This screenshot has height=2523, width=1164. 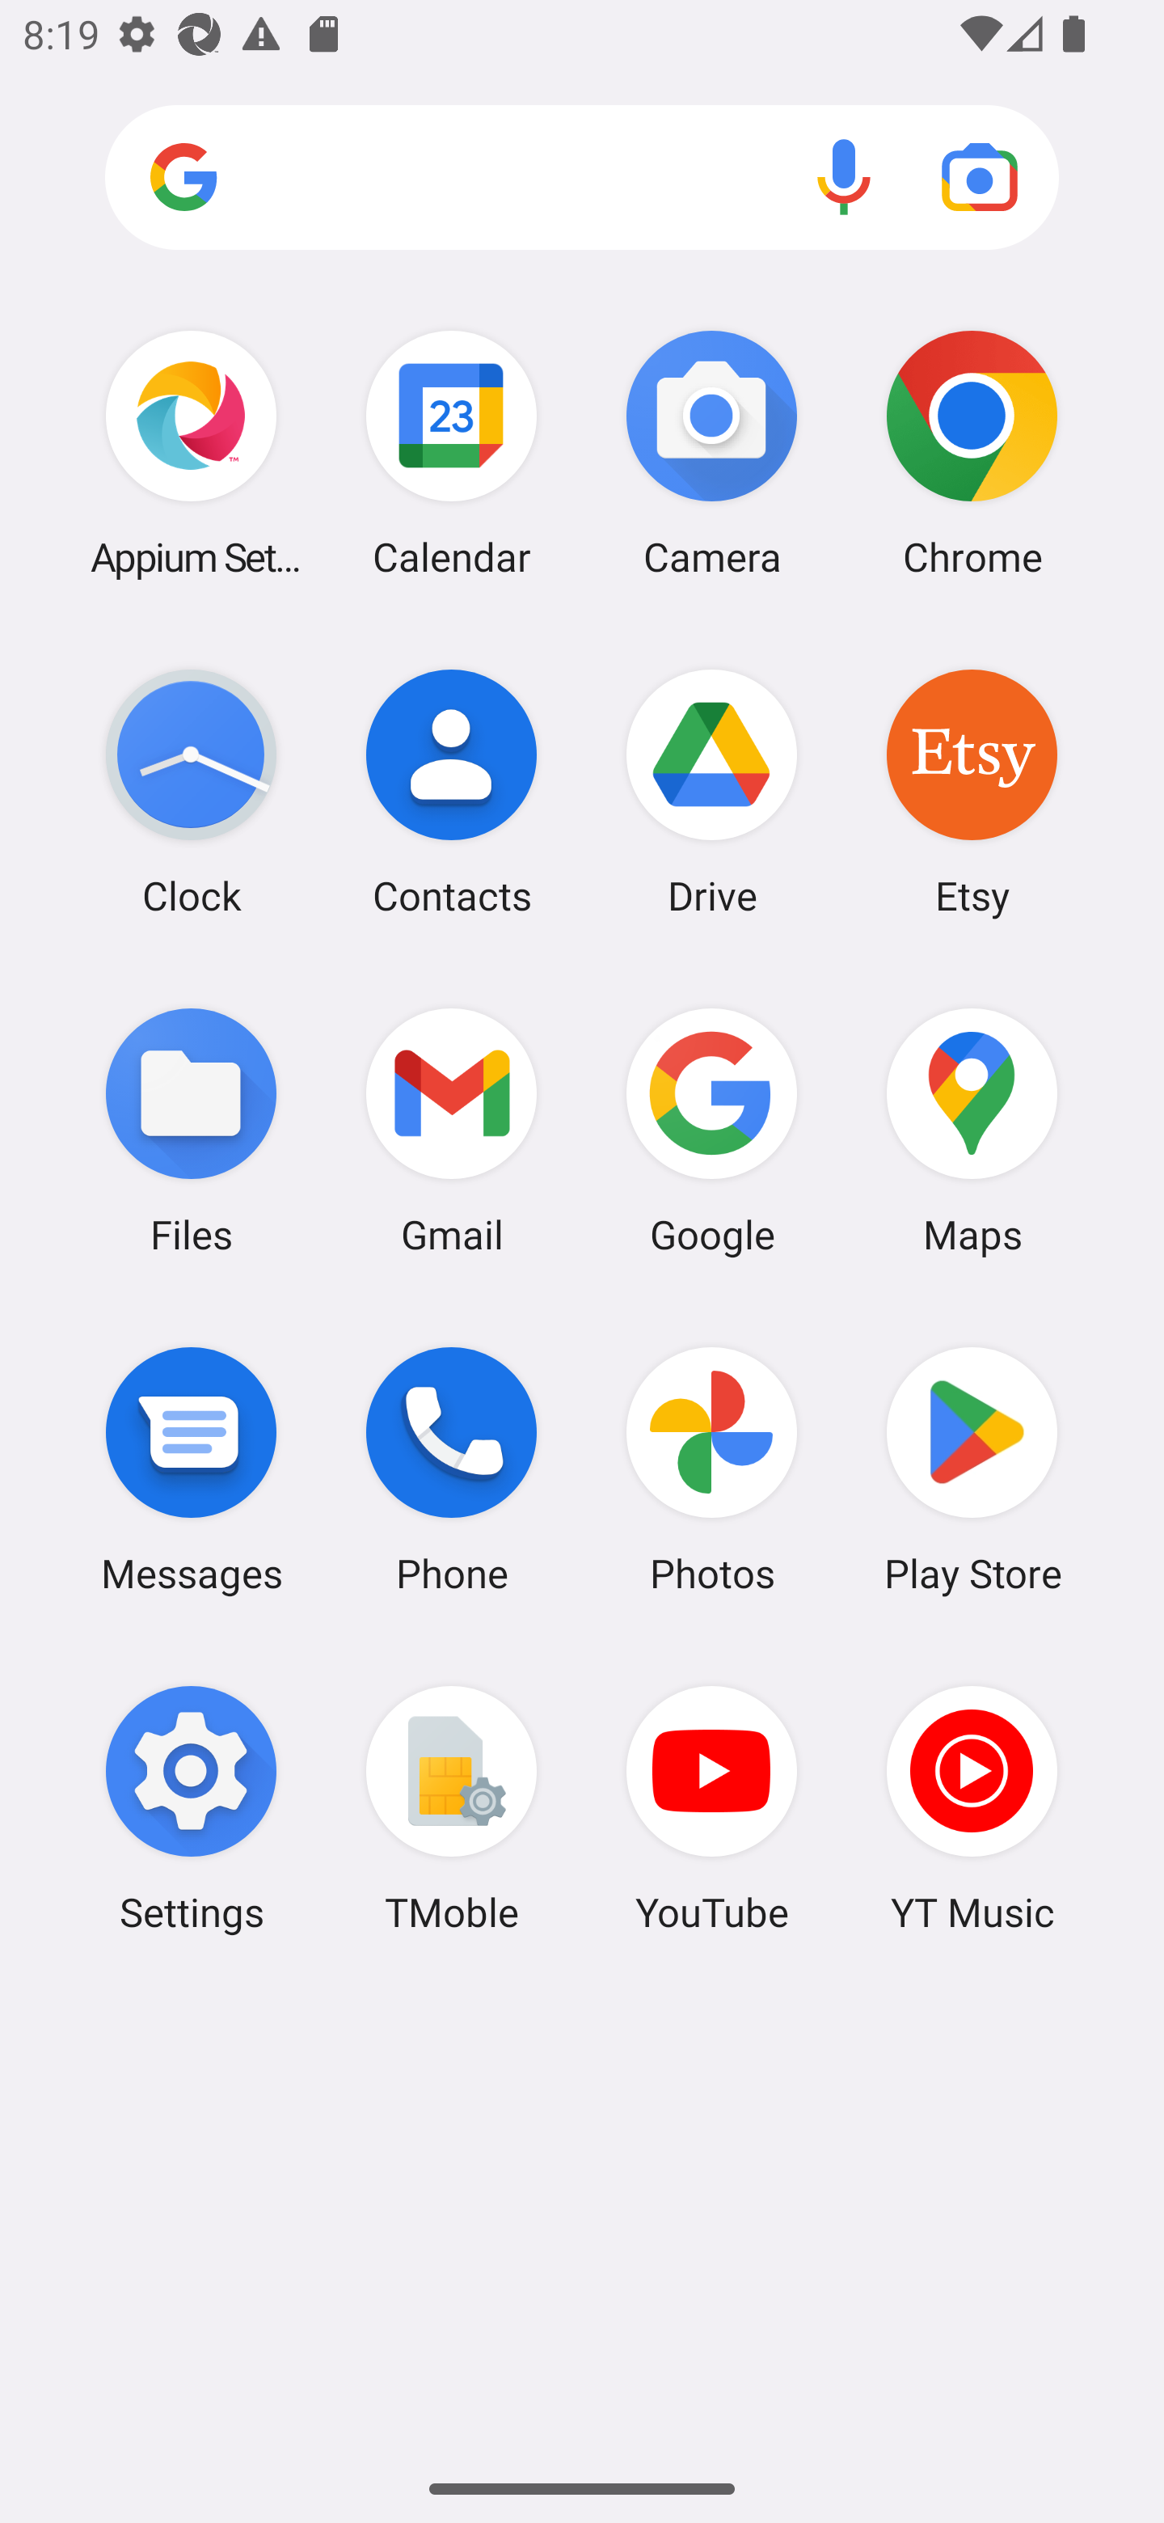 I want to click on Messages, so click(x=191, y=1469).